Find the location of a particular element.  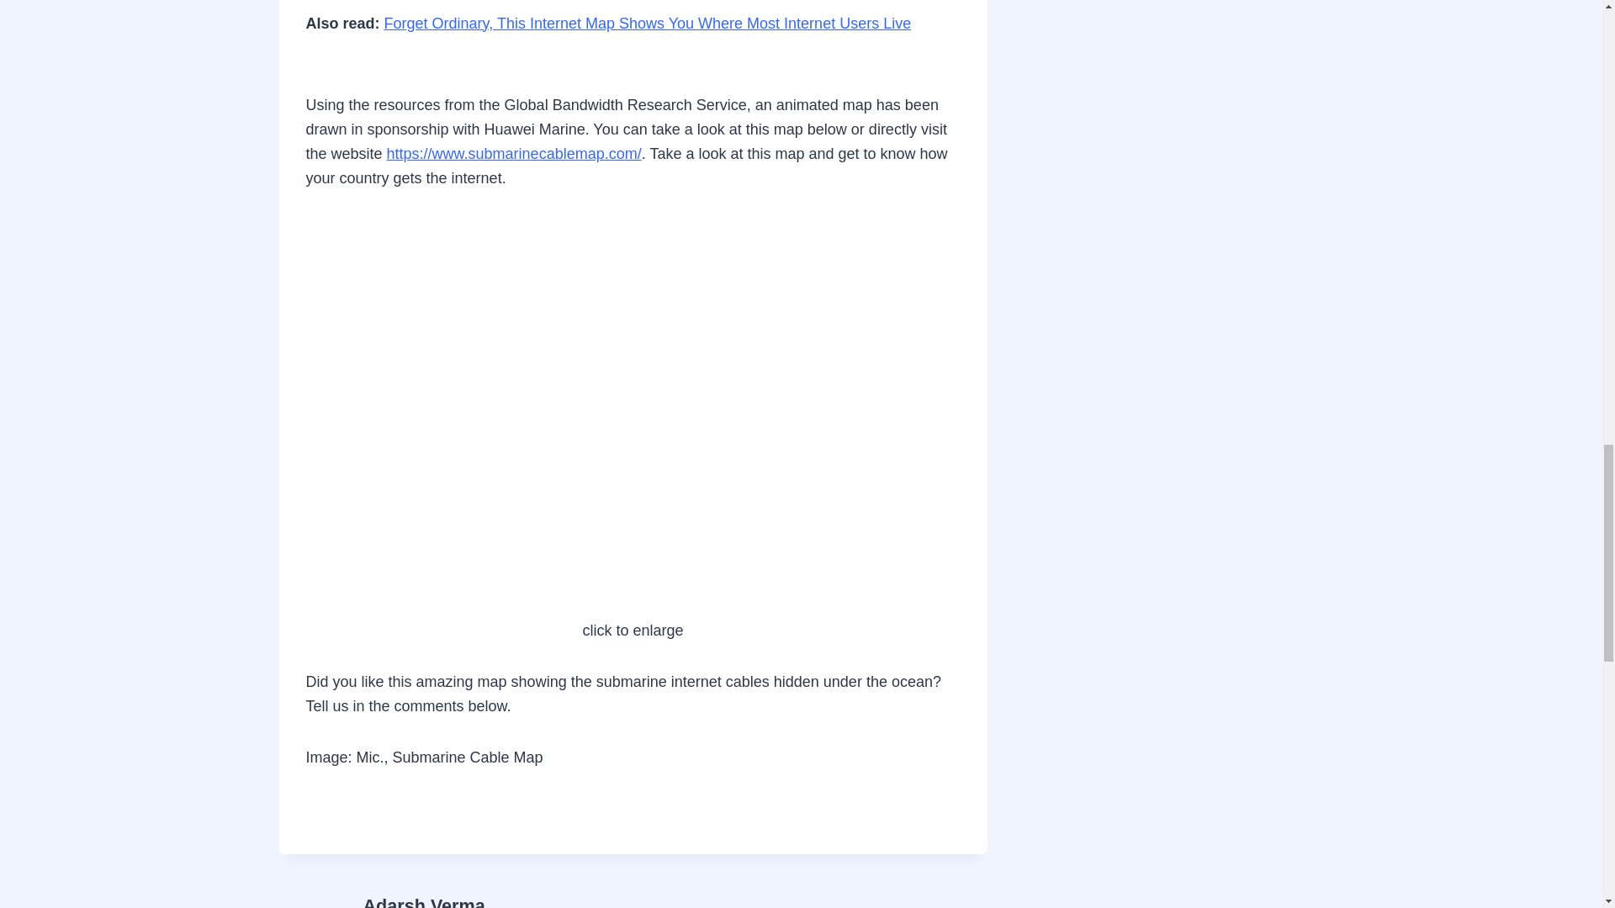

Adarsh Verma is located at coordinates (424, 901).